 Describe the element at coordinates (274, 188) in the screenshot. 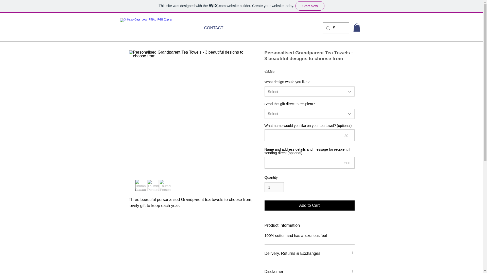

I see `1` at that location.